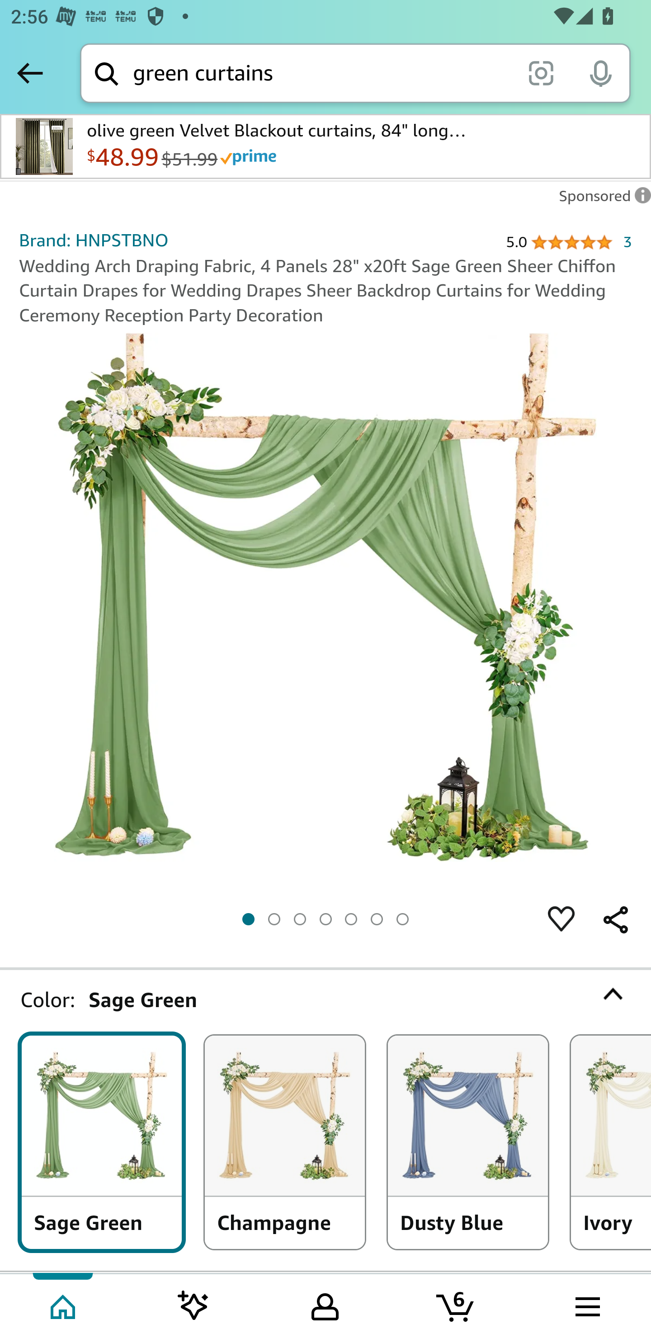 The image size is (651, 1338). What do you see at coordinates (586, 1305) in the screenshot?
I see `Browse menu Tab 5 of 5` at bounding box center [586, 1305].